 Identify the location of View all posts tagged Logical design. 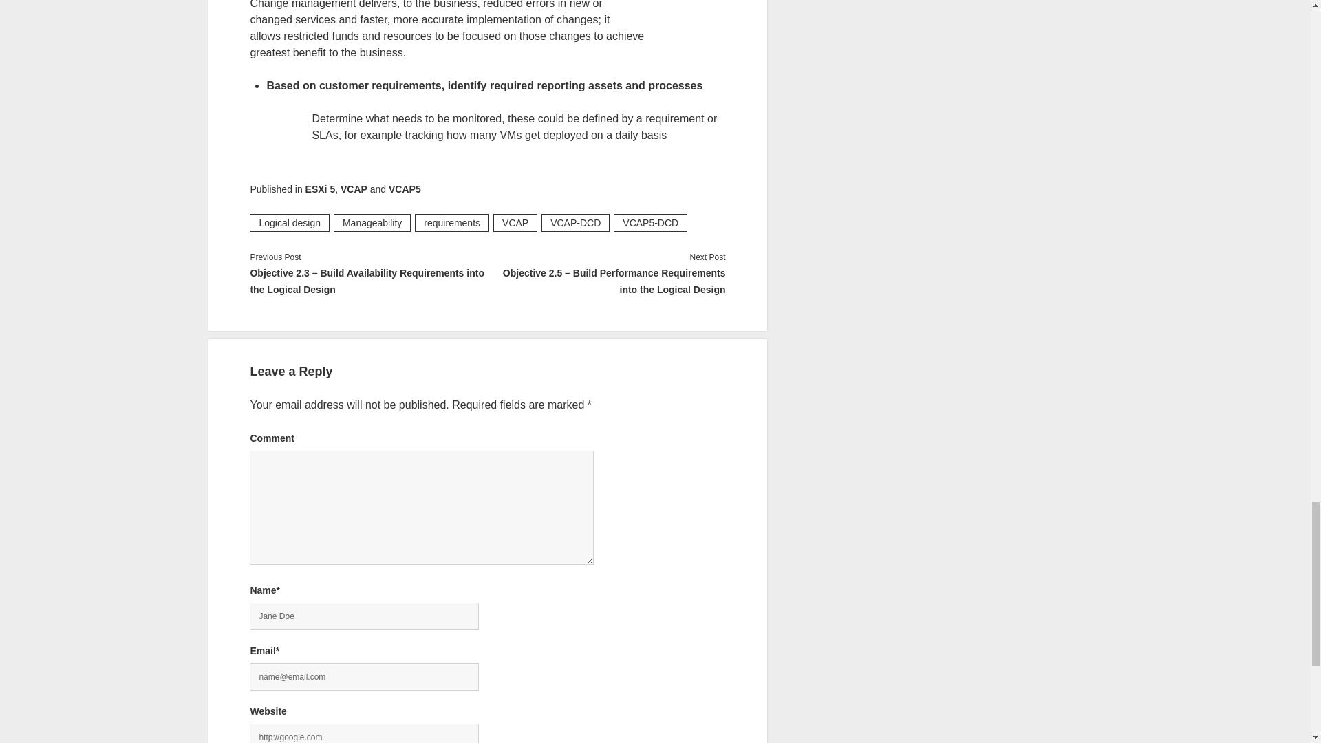
(289, 223).